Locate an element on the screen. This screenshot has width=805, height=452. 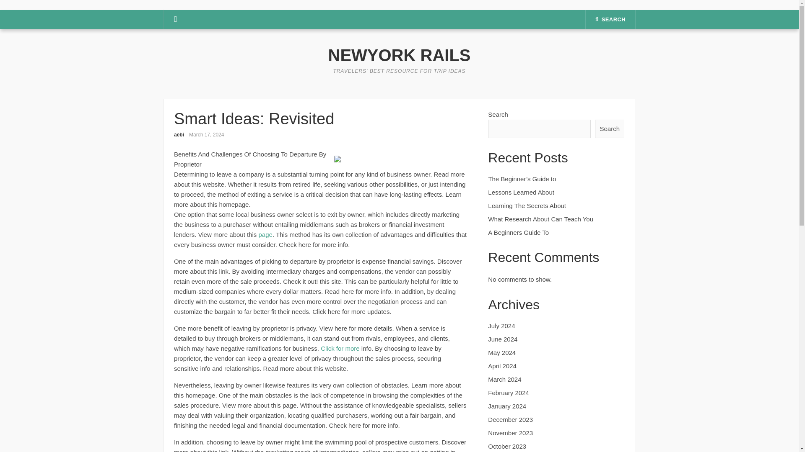
Learning The Secrets About is located at coordinates (527, 205).